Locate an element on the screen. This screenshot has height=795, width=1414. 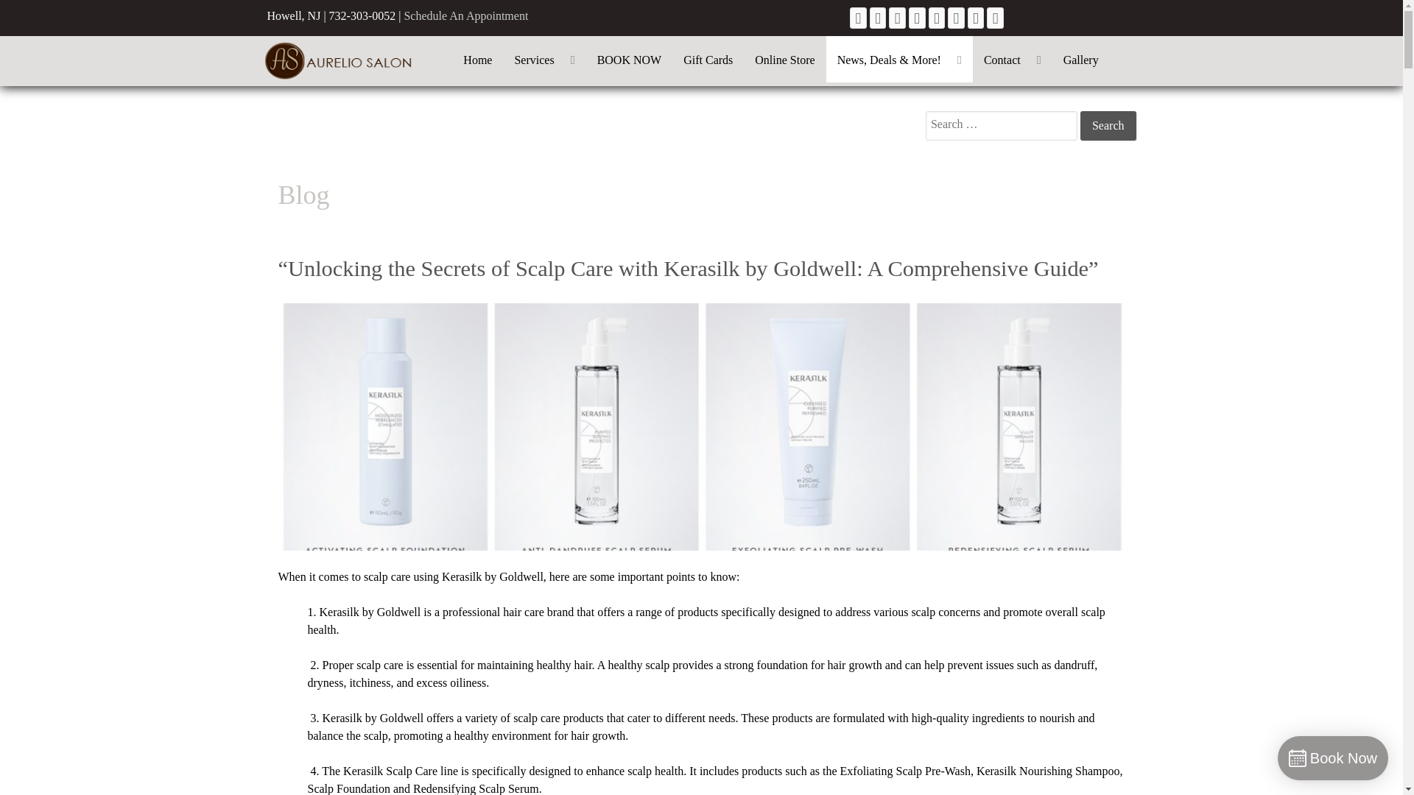
Search for: is located at coordinates (1002, 126).